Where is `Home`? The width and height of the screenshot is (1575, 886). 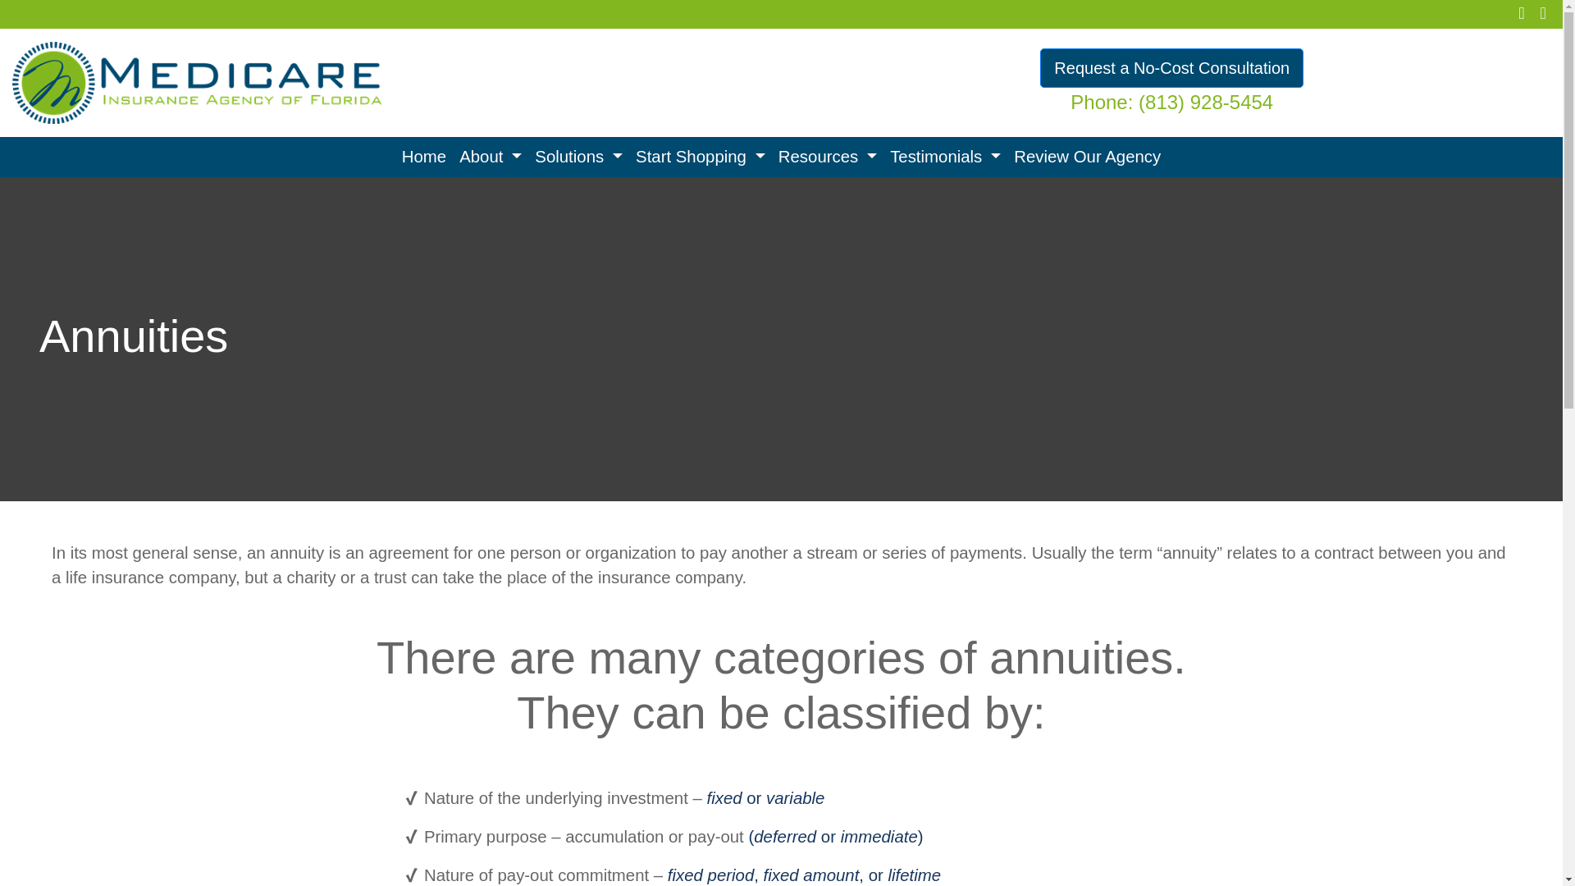
Home is located at coordinates (423, 157).